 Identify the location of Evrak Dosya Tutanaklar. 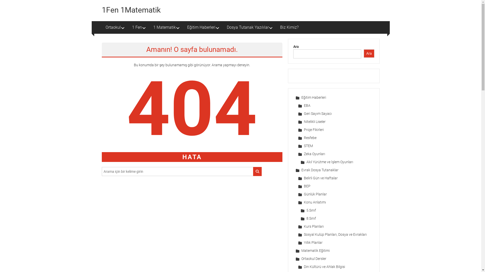
(317, 170).